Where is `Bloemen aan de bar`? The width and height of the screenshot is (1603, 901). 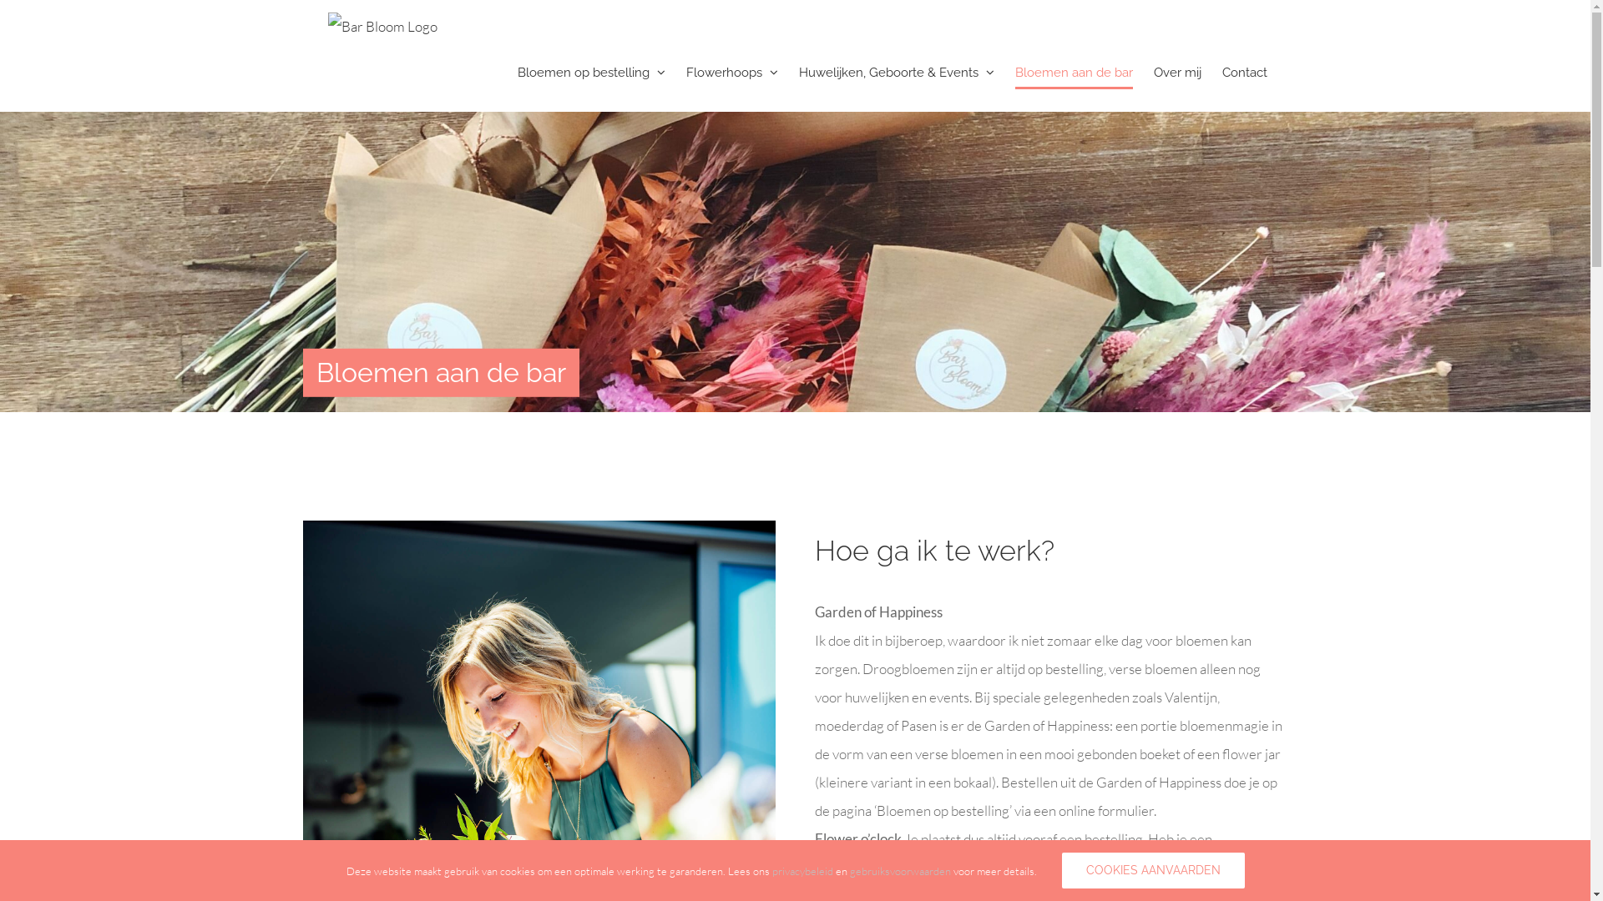
Bloemen aan de bar is located at coordinates (1074, 73).